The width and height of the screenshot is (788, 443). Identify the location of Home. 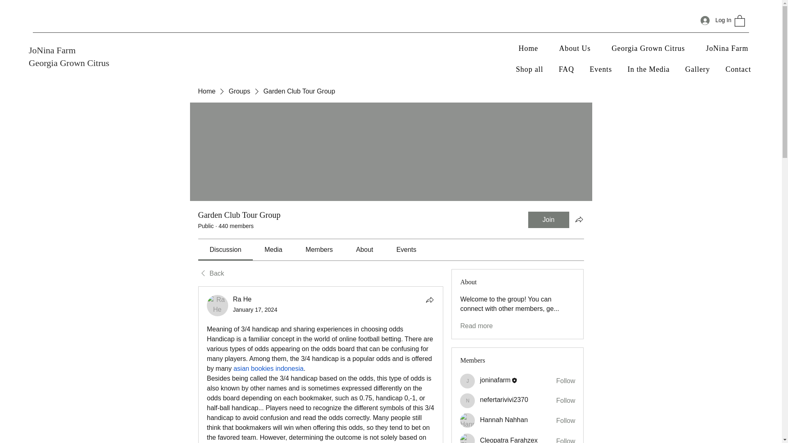
(528, 48).